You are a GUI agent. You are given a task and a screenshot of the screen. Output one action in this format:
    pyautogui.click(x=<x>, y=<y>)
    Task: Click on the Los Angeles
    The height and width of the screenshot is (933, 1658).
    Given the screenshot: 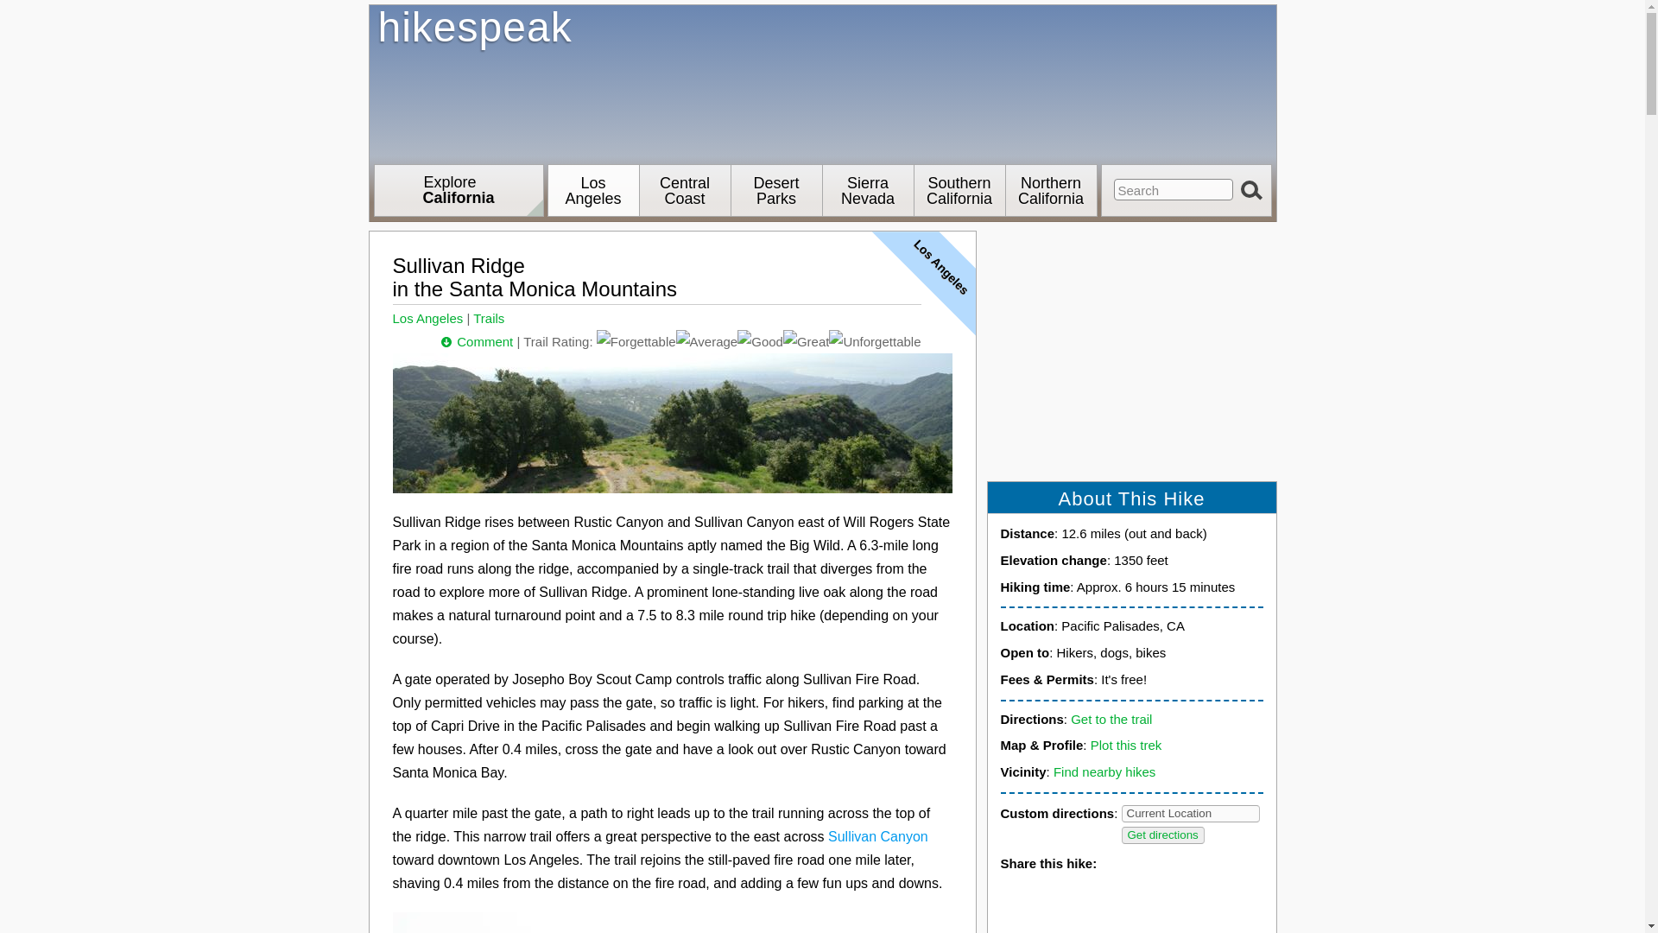 What is the action you would take?
    pyautogui.click(x=1174, y=190)
    